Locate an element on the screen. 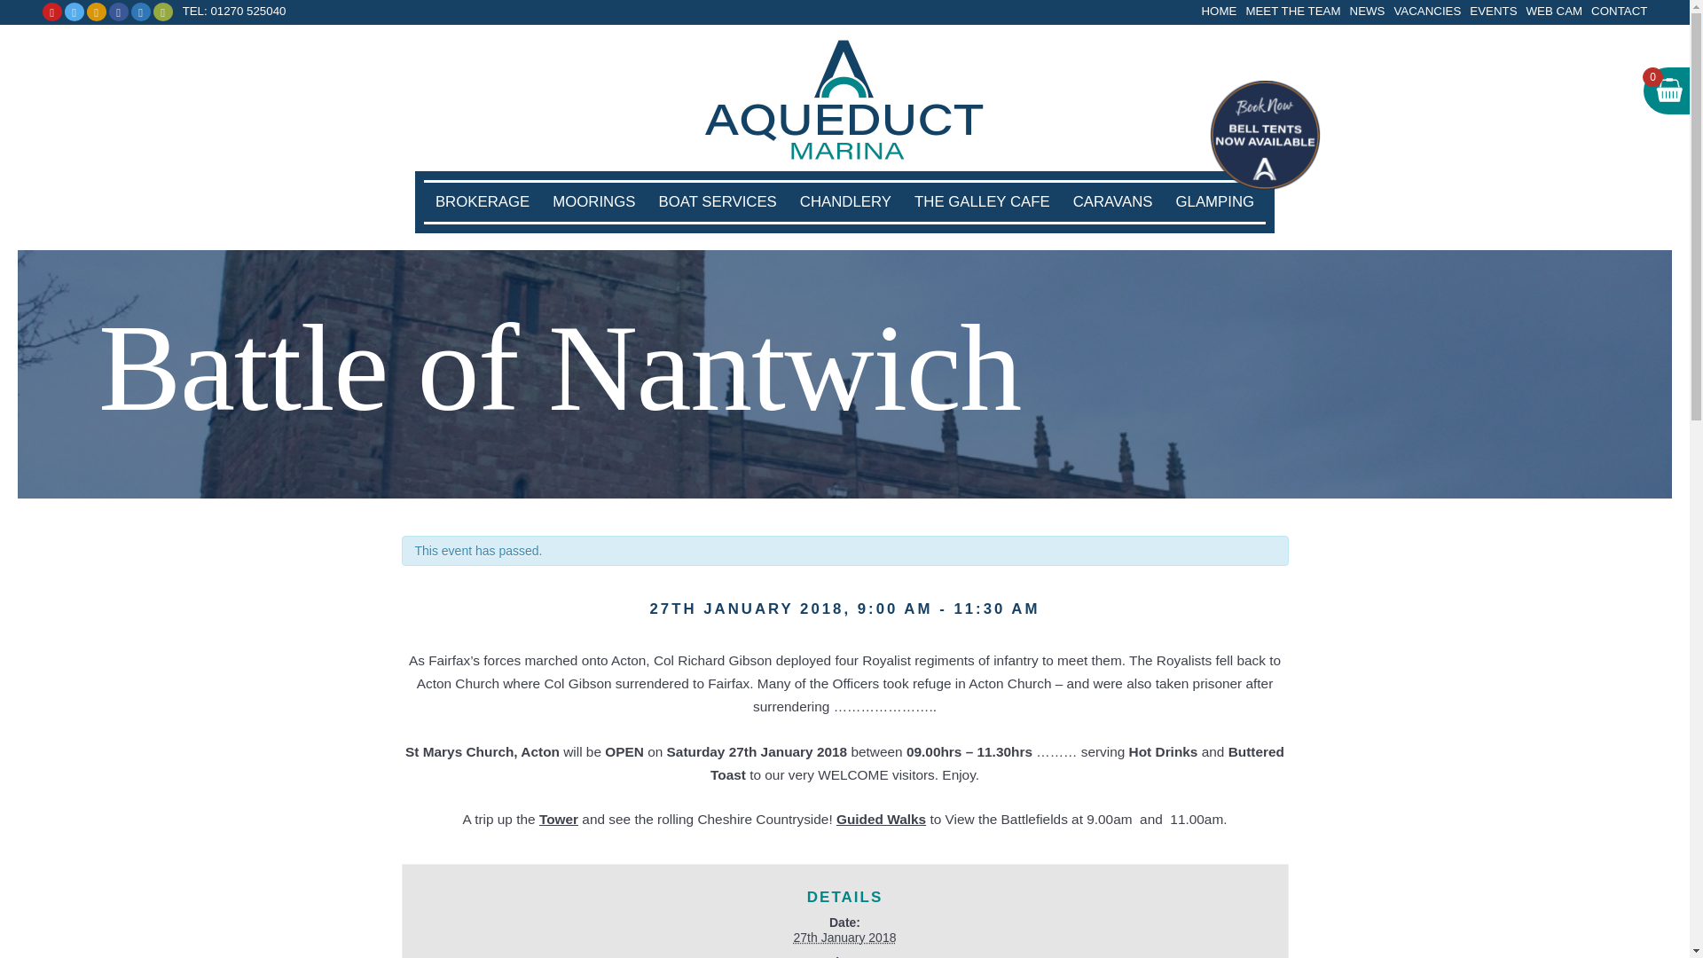 Image resolution: width=1703 pixels, height=958 pixels. CONTACT is located at coordinates (1614, 10).